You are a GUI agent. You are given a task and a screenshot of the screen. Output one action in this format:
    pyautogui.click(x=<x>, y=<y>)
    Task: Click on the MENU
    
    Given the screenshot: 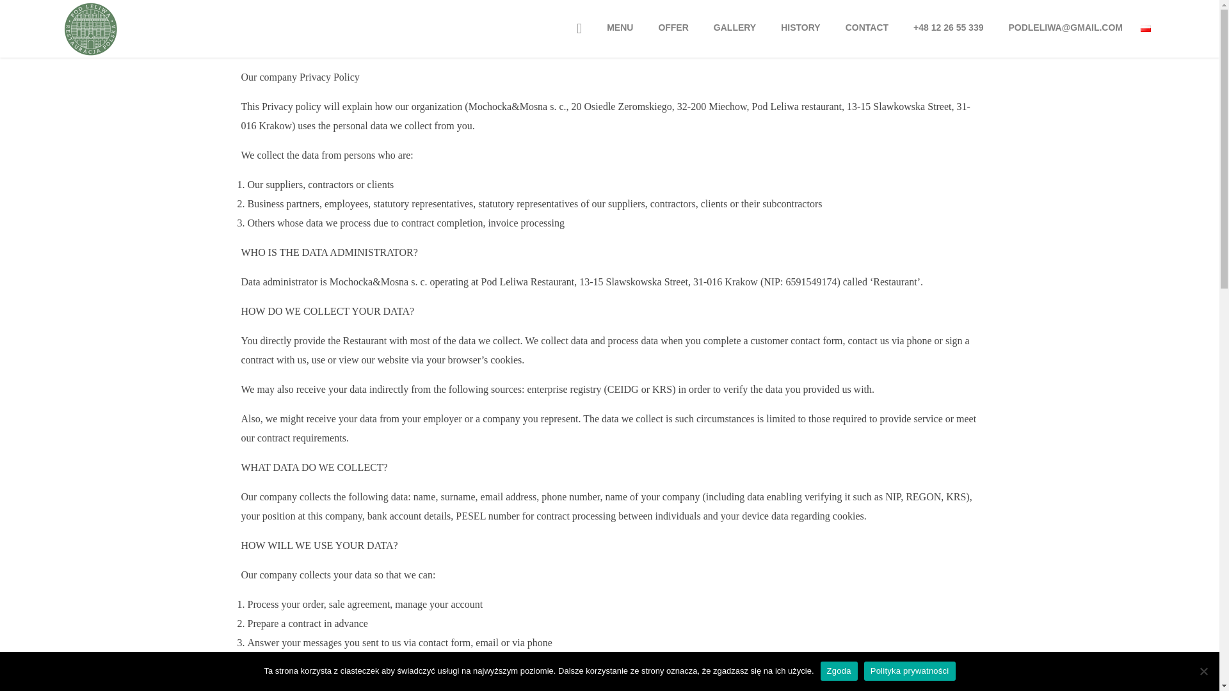 What is the action you would take?
    pyautogui.click(x=619, y=28)
    